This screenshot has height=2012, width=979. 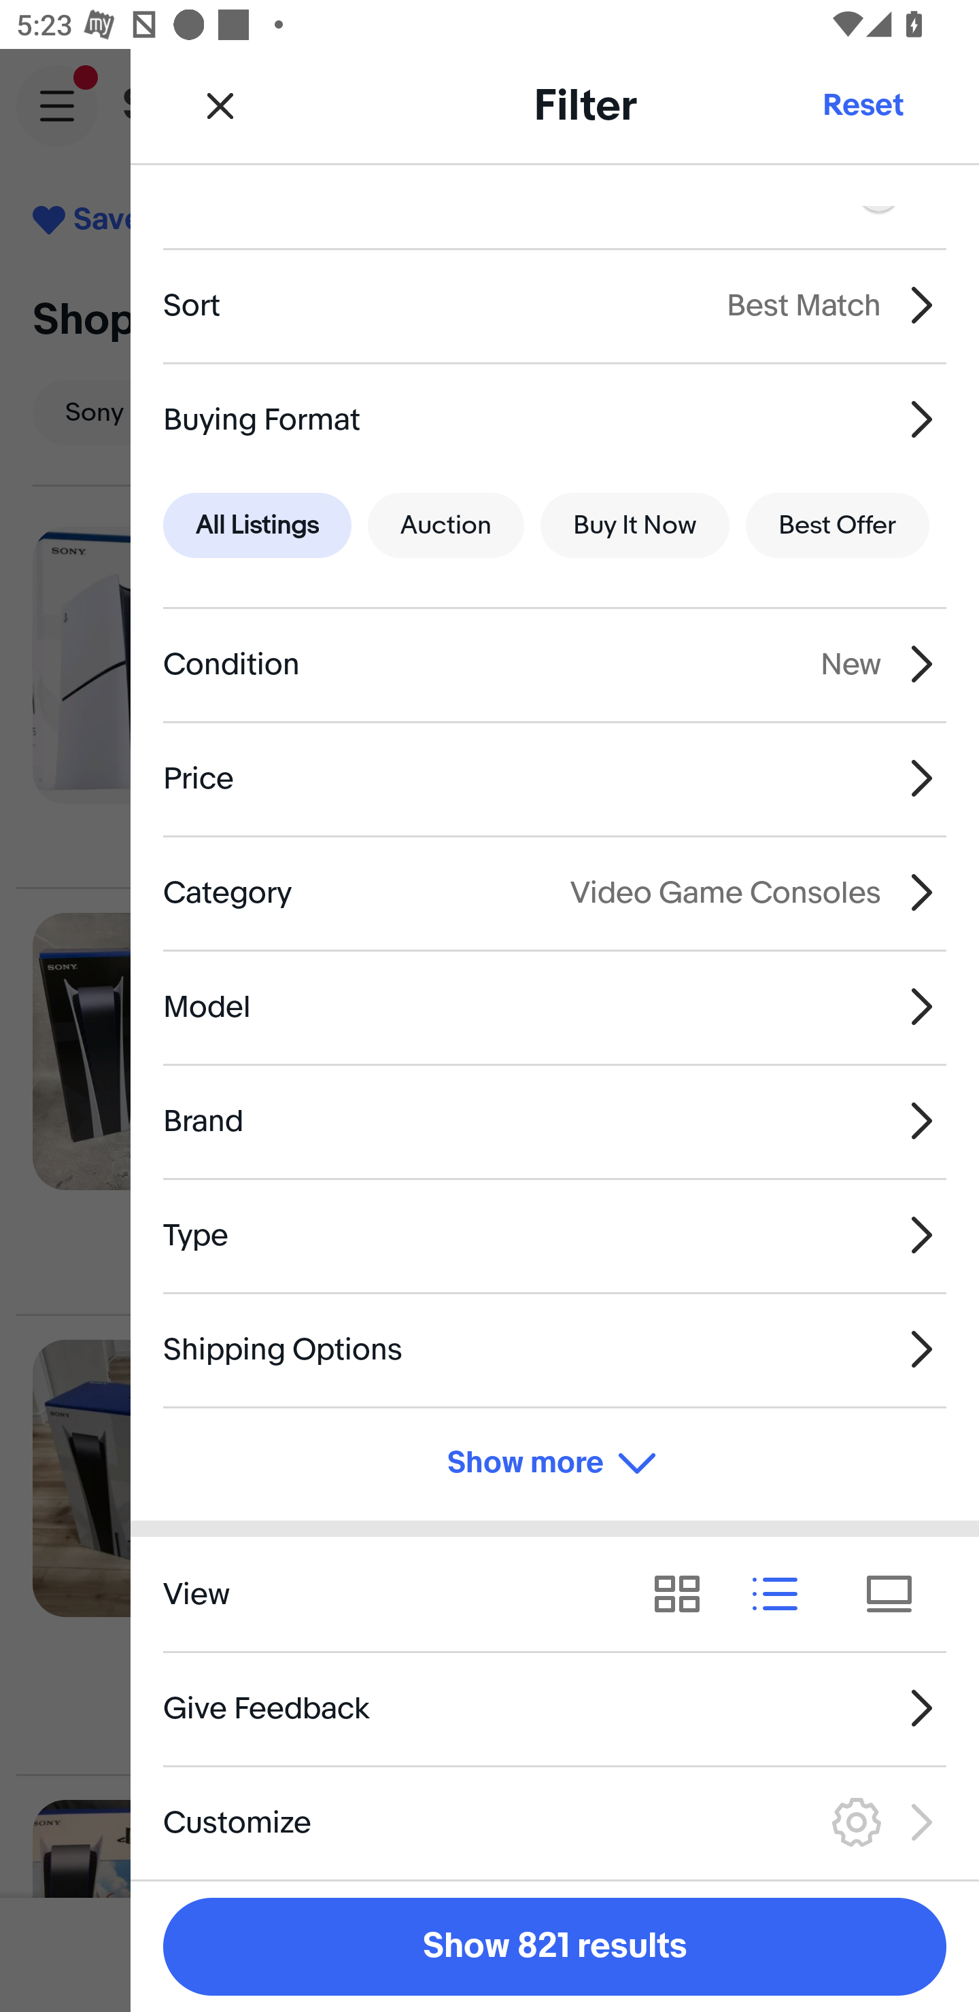 What do you see at coordinates (555, 1234) in the screenshot?
I see `Type` at bounding box center [555, 1234].